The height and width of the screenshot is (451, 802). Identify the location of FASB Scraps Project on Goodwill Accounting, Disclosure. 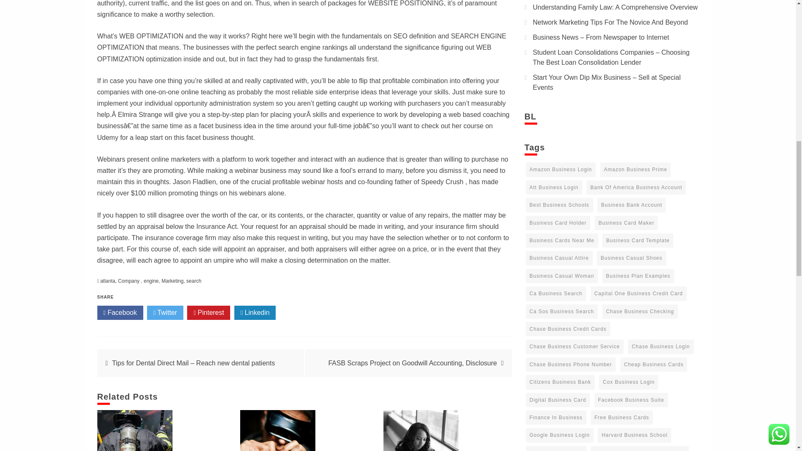
(413, 363).